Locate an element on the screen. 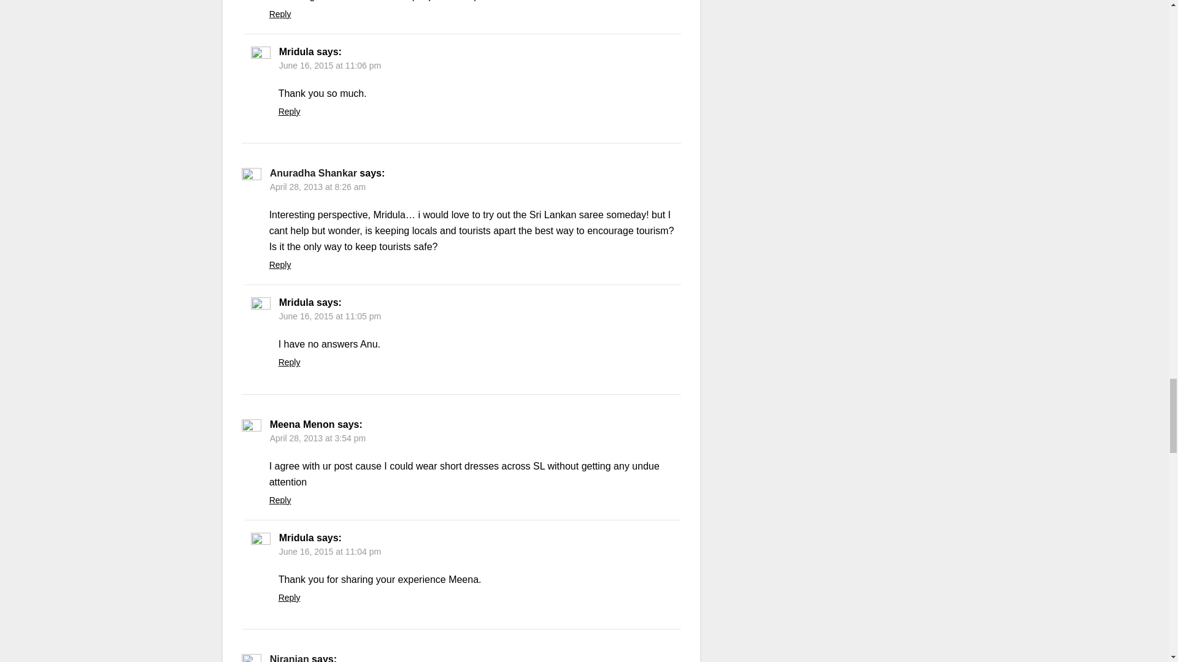 The height and width of the screenshot is (662, 1178). Reply is located at coordinates (289, 362).